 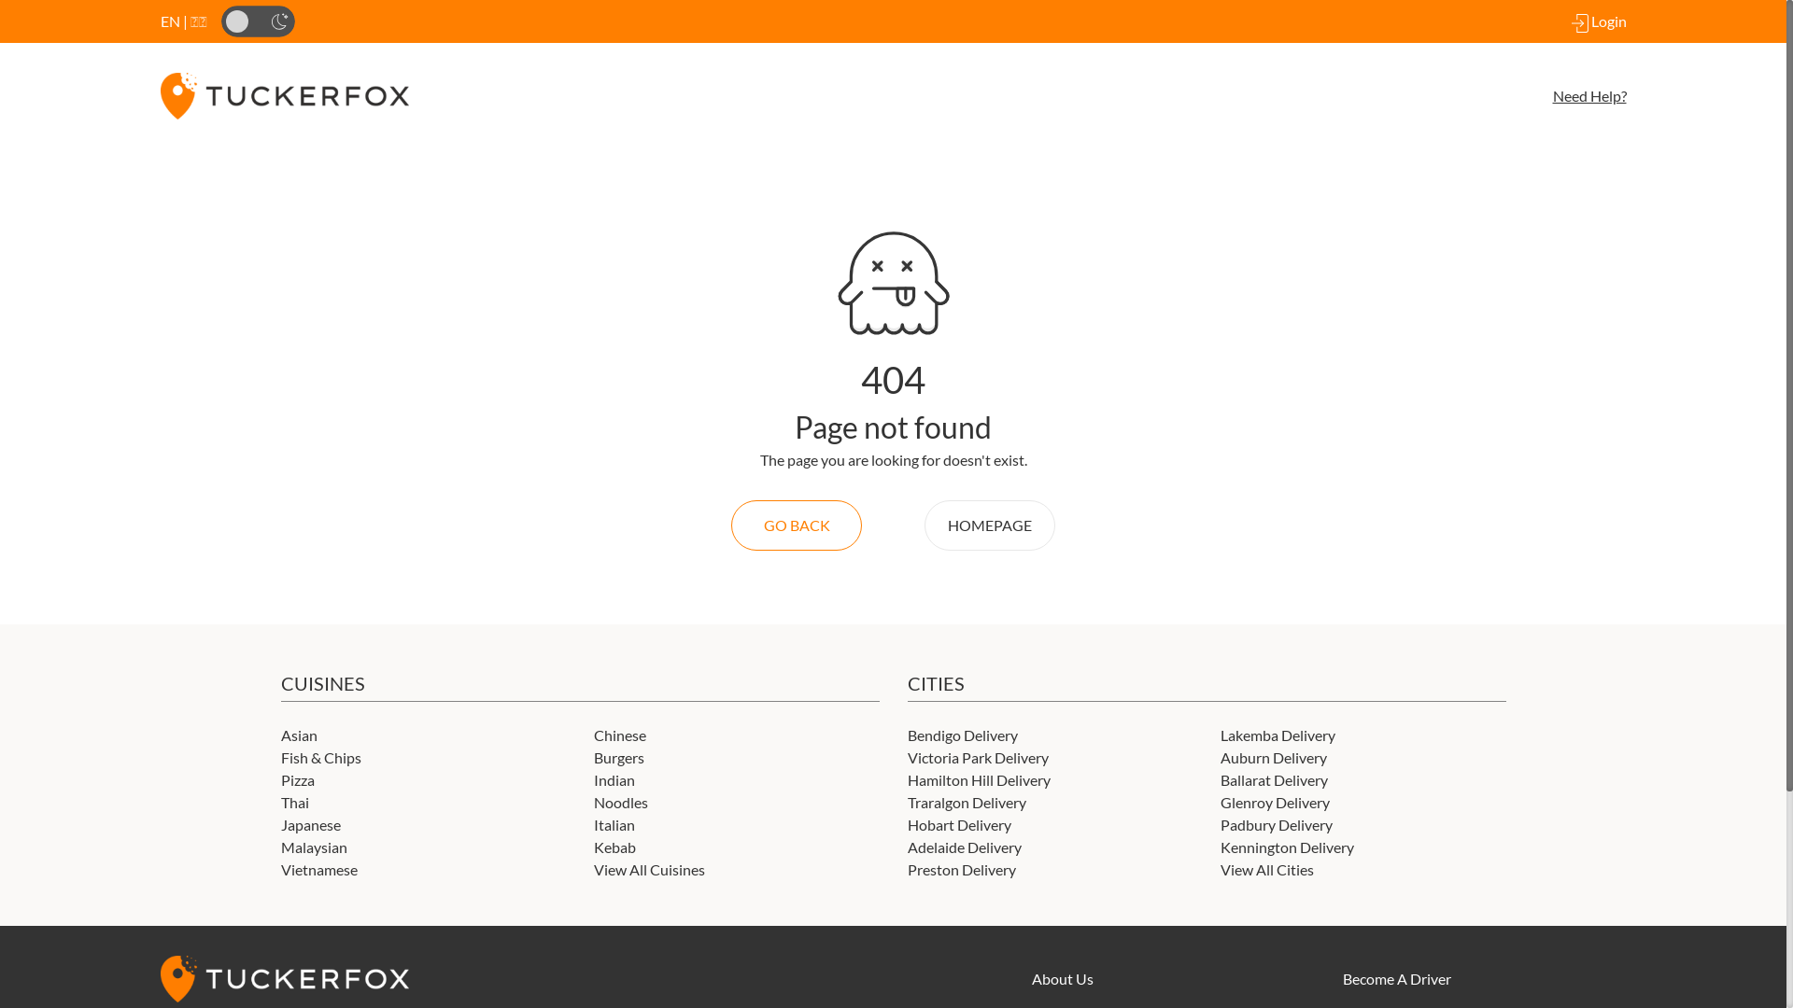 I want to click on EN, so click(x=170, y=21).